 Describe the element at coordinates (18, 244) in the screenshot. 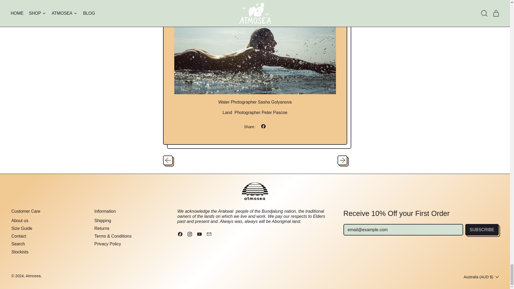

I see `Search` at that location.